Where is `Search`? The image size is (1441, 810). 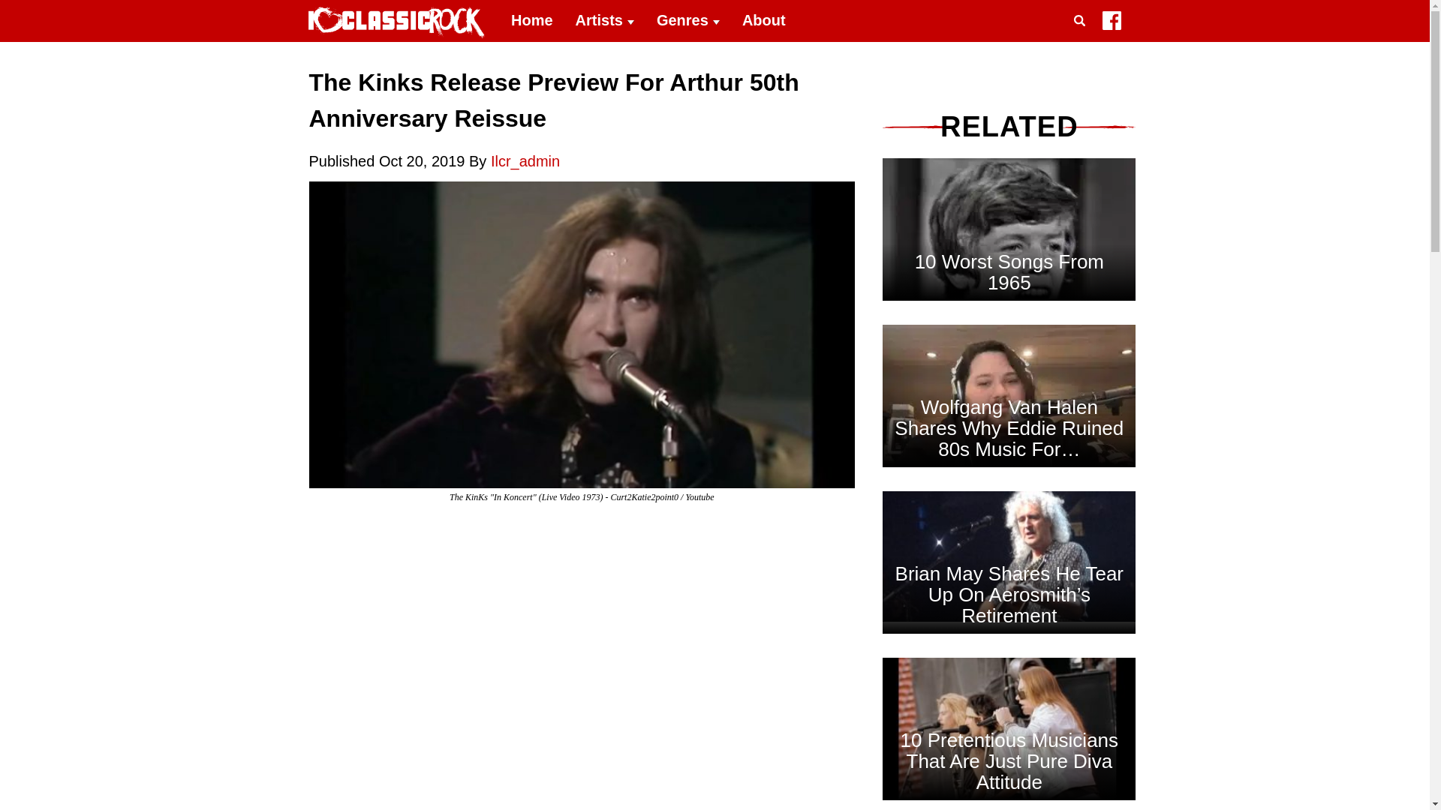 Search is located at coordinates (1082, 39).